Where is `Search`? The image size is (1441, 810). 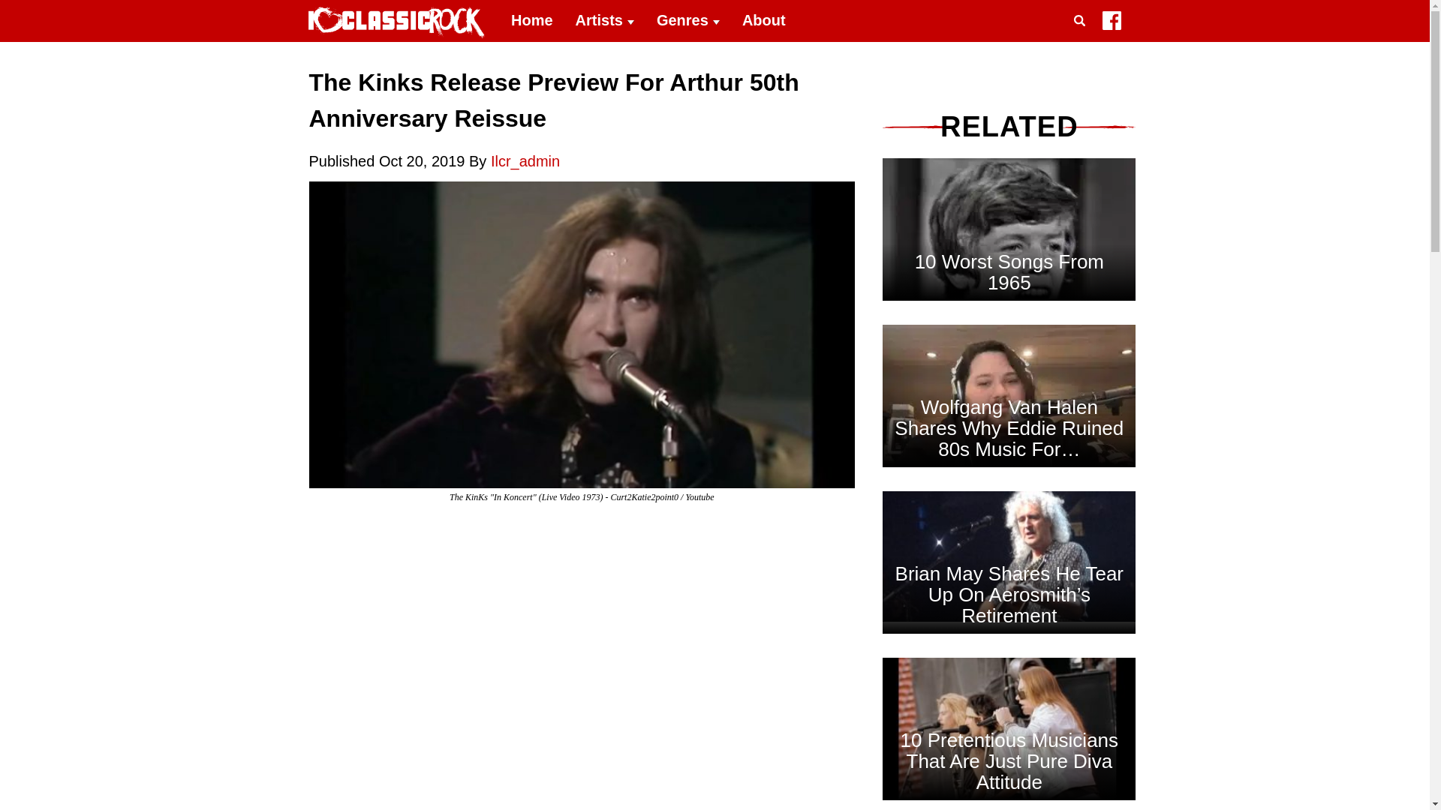 Search is located at coordinates (1082, 39).